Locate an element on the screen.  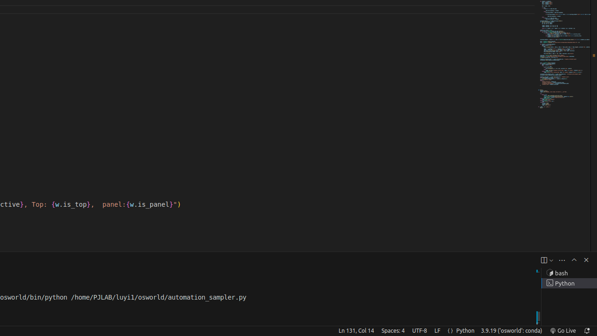
Terminal 5 Python is located at coordinates (569, 283).